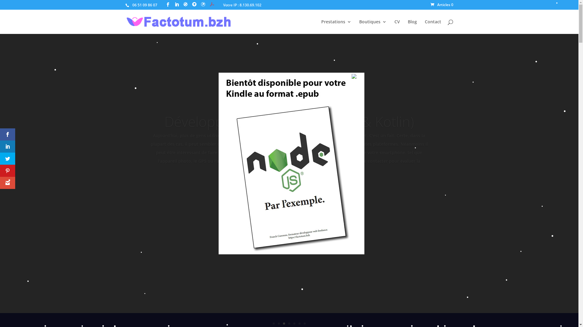  I want to click on GitHub de Franck Canonne, so click(194, 5).